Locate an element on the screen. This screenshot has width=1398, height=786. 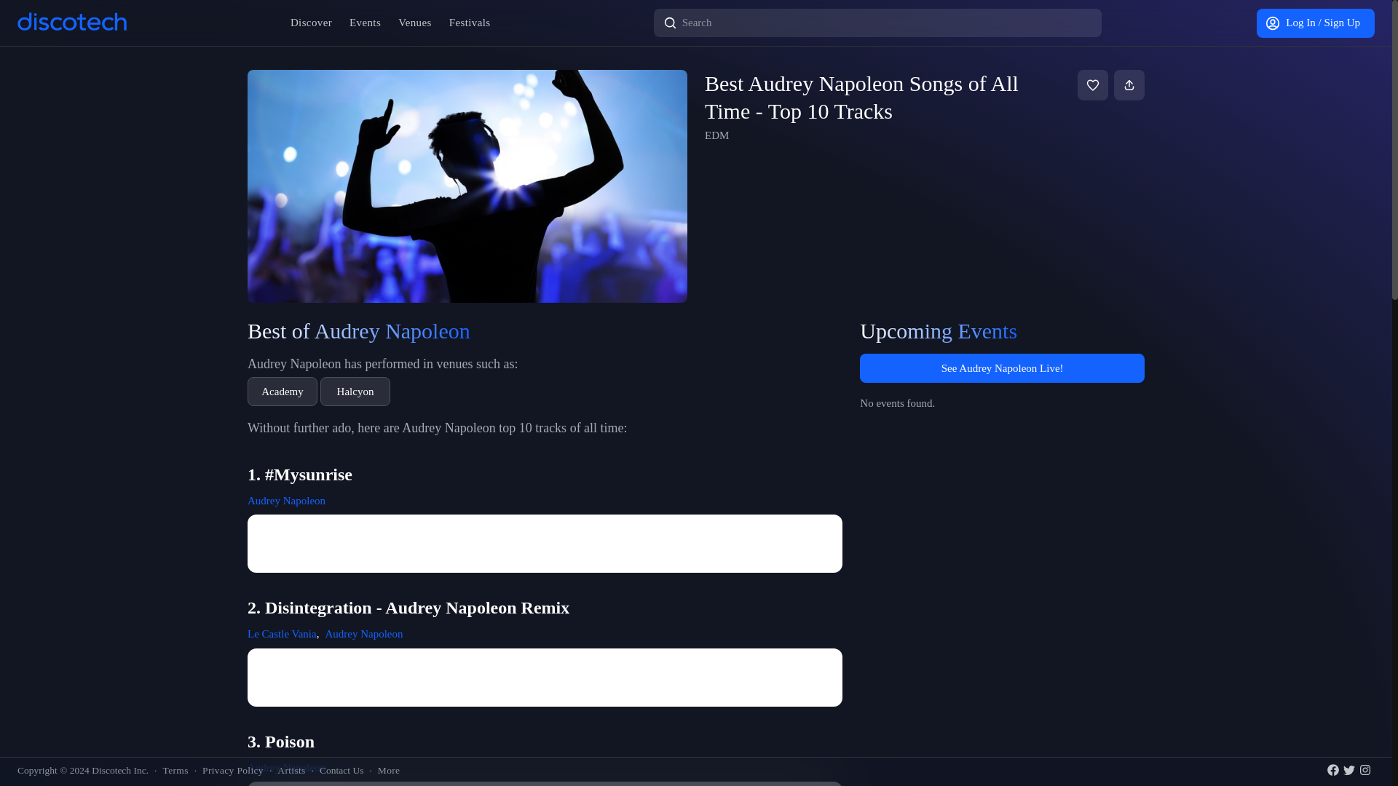
See Audrey Napoleon Live! is located at coordinates (1002, 368).